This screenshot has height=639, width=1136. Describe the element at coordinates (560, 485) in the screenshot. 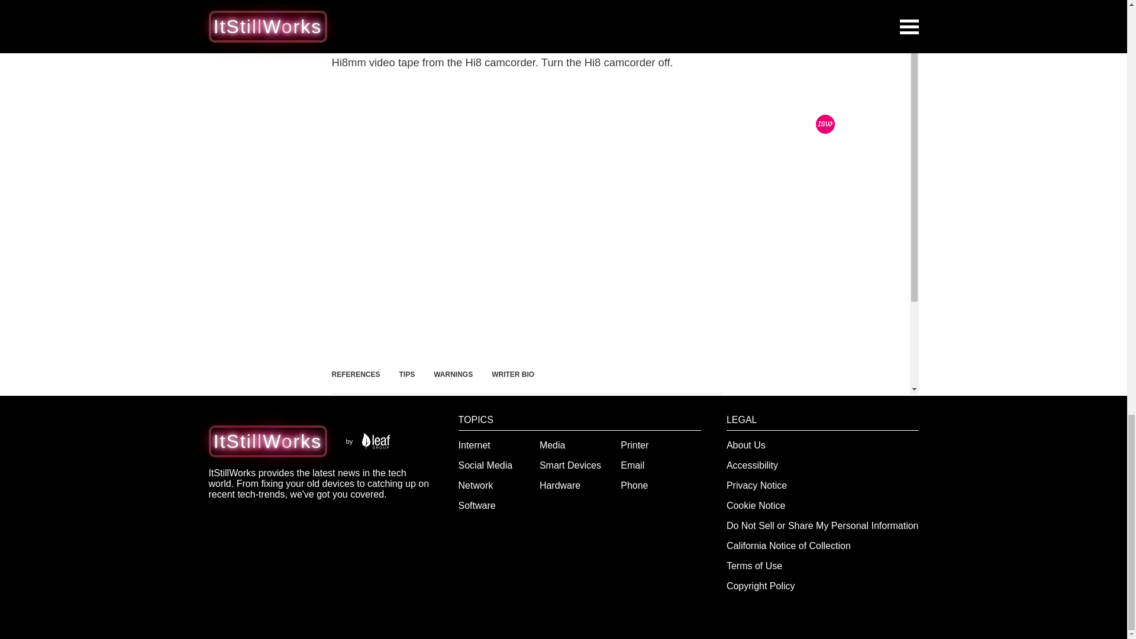

I see `Hardware` at that location.